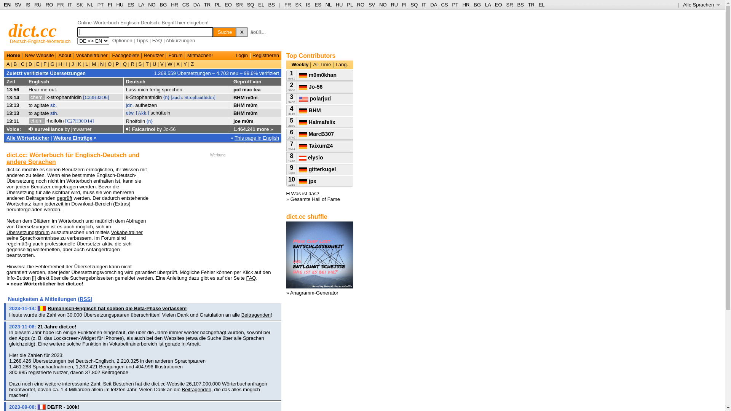  I want to click on PL, so click(350, 5).